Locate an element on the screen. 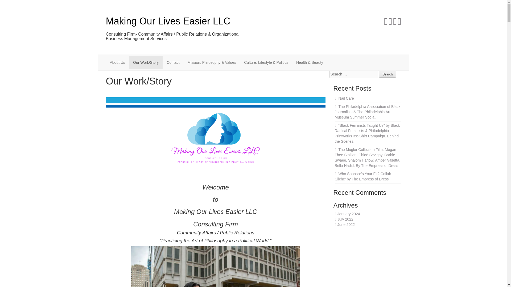  About Us is located at coordinates (117, 62).